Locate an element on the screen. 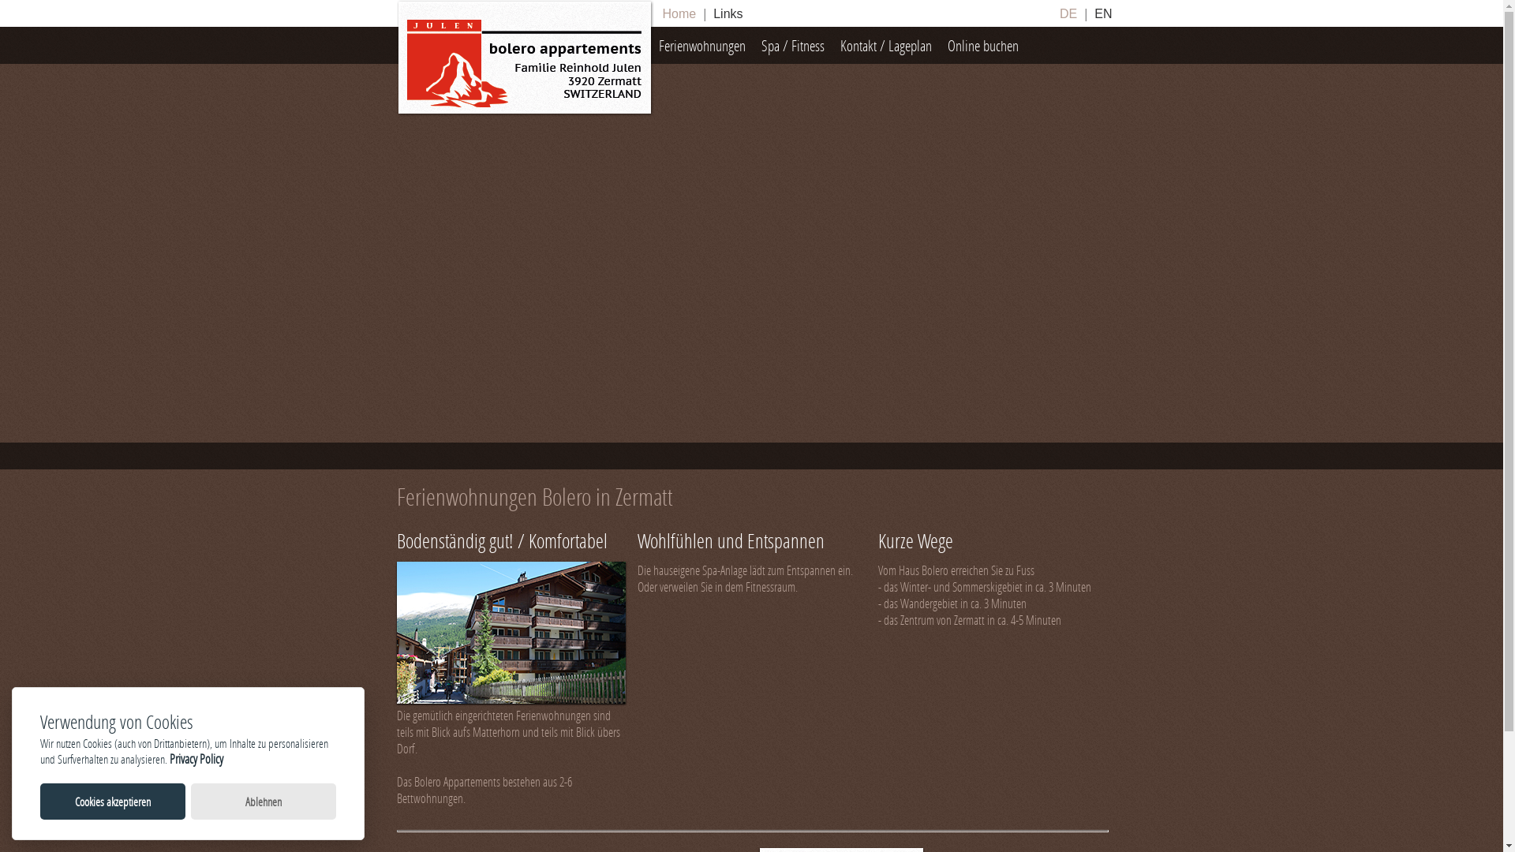  Home is located at coordinates (679, 14).